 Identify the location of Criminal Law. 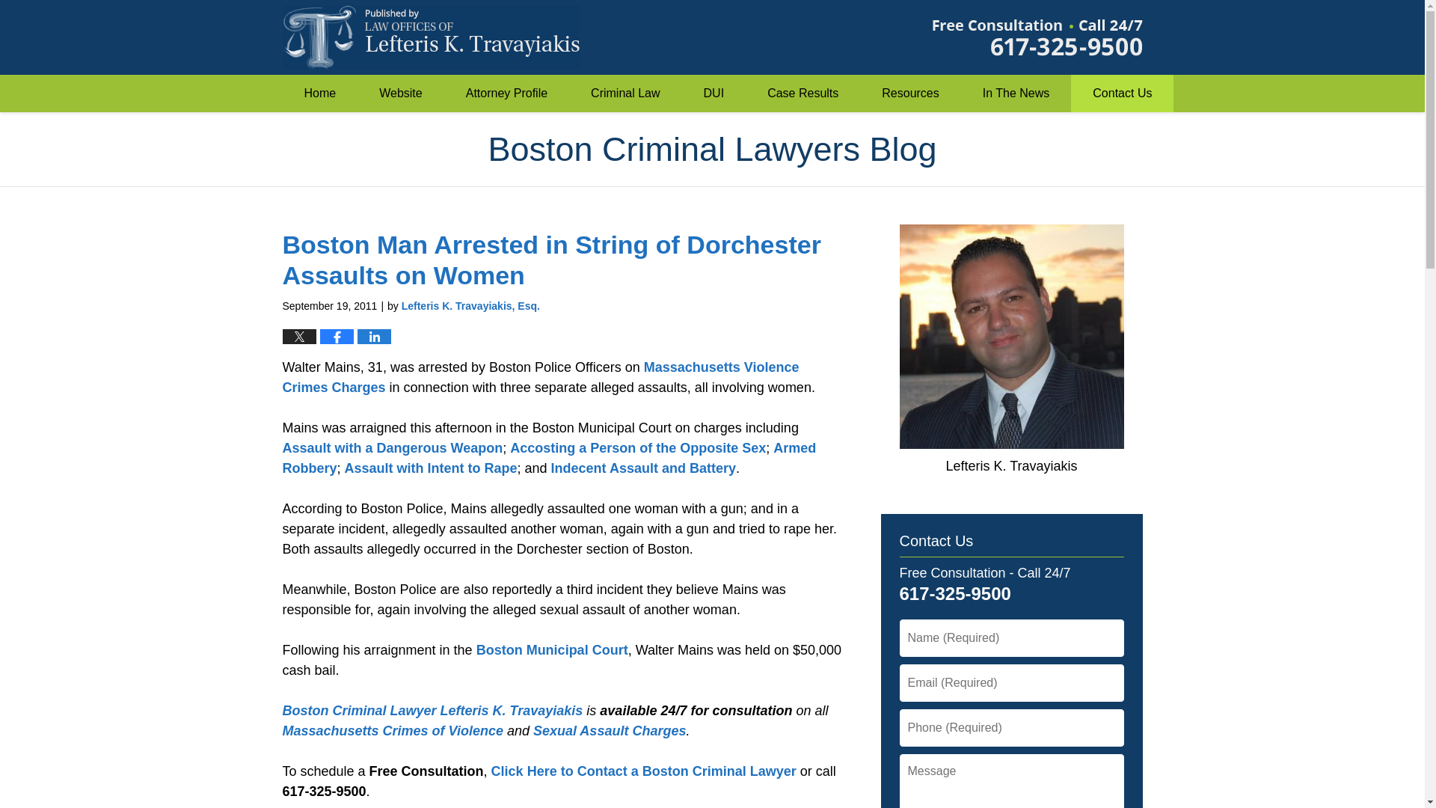
(625, 94).